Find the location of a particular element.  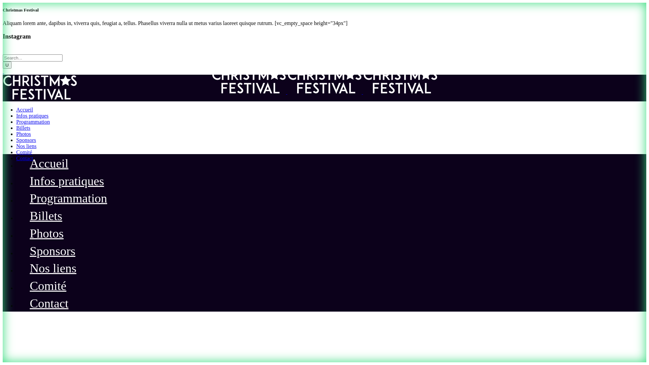

Accueil is located at coordinates (25, 109).